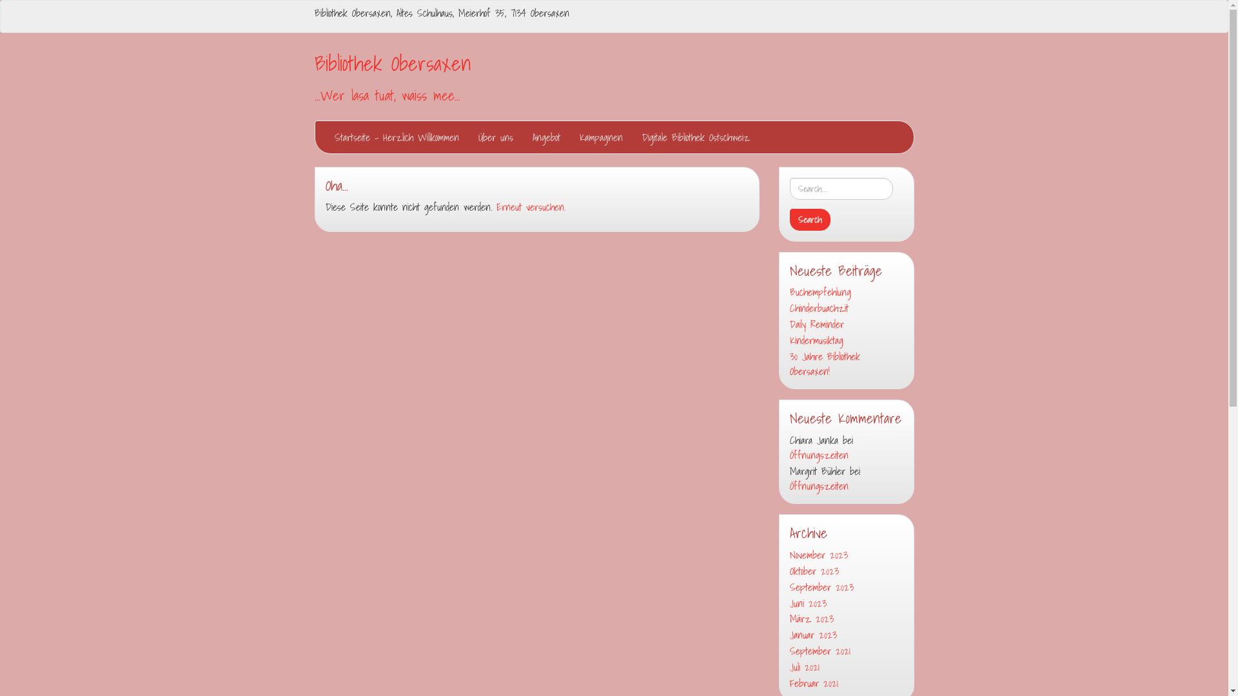  I want to click on Digitale Bibliothek Ostschweiz, so click(695, 137).